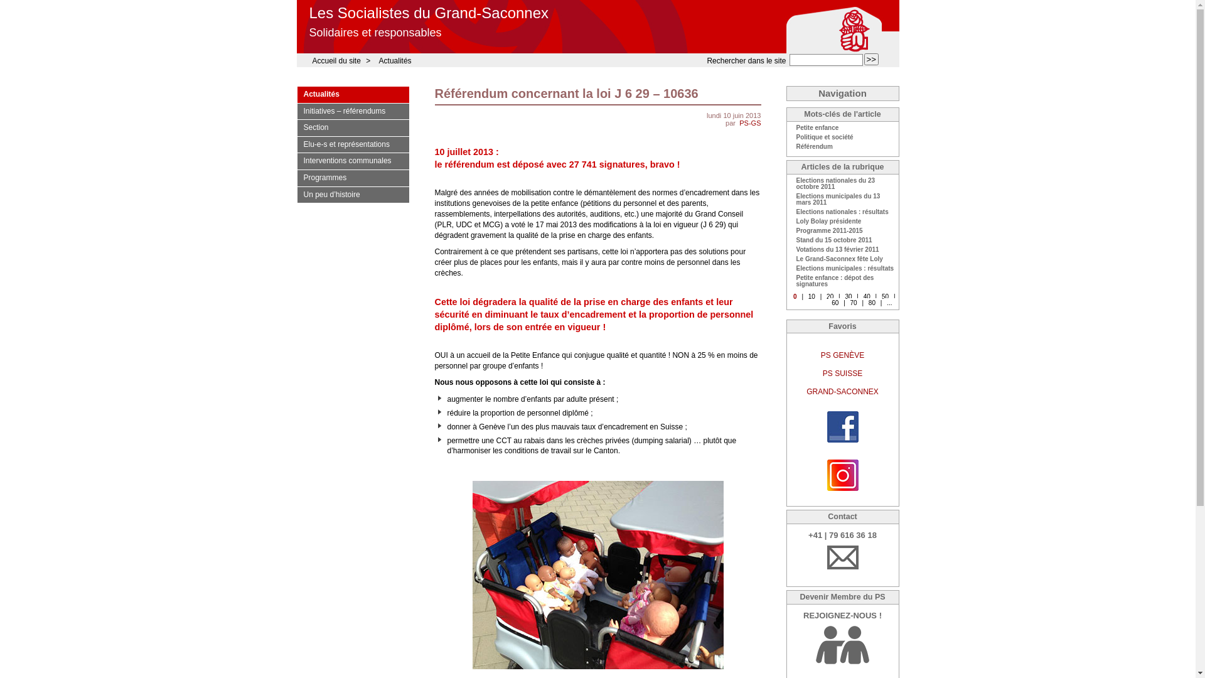 The height and width of the screenshot is (678, 1205). What do you see at coordinates (843, 568) in the screenshot?
I see `GIF - 1 ko` at bounding box center [843, 568].